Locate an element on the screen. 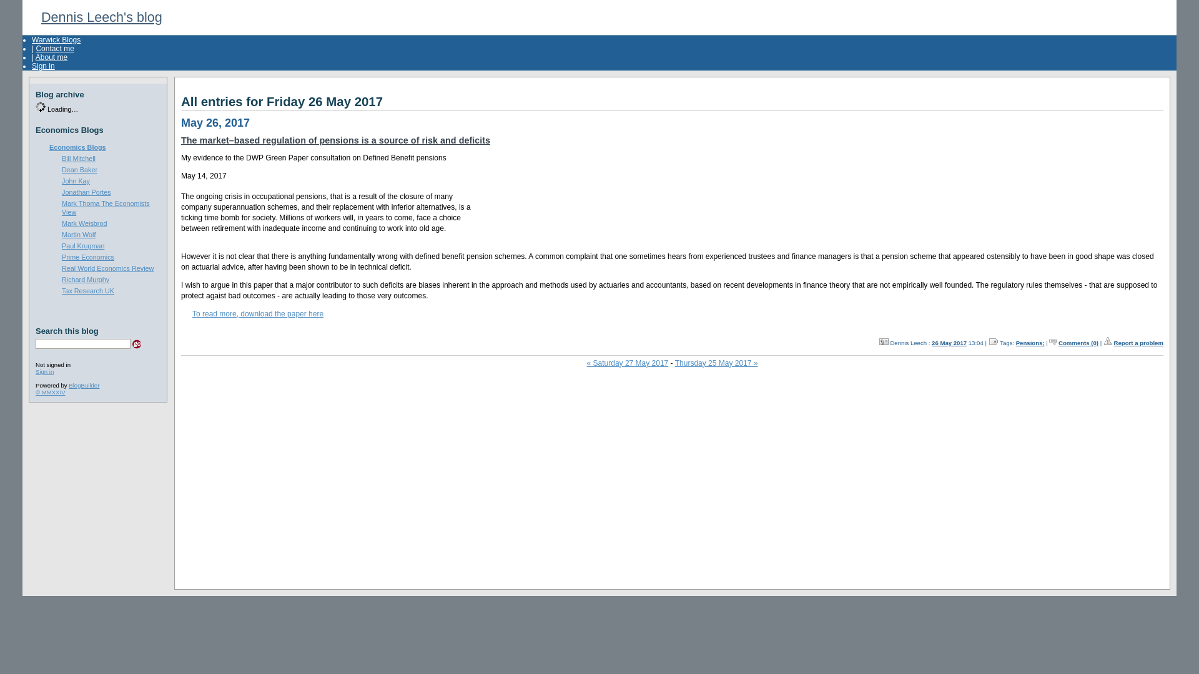  Tax Research UK is located at coordinates (87, 291).